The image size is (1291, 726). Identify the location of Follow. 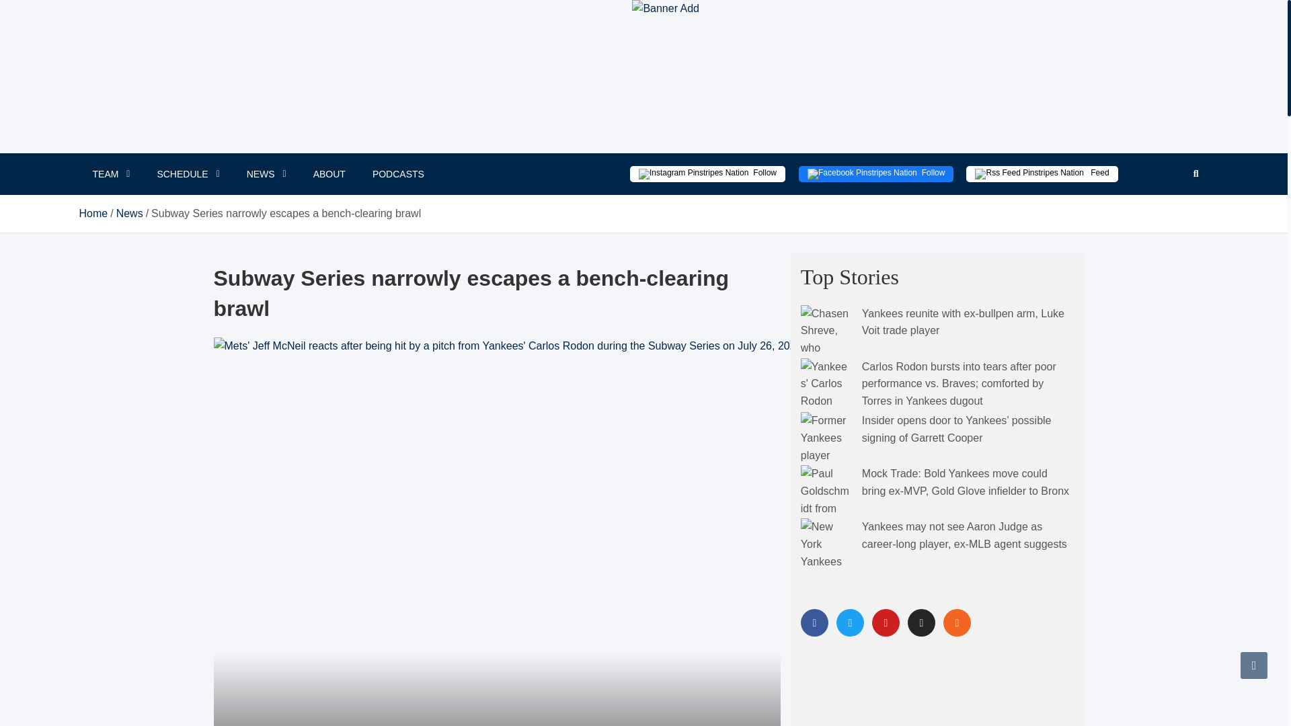
(876, 174).